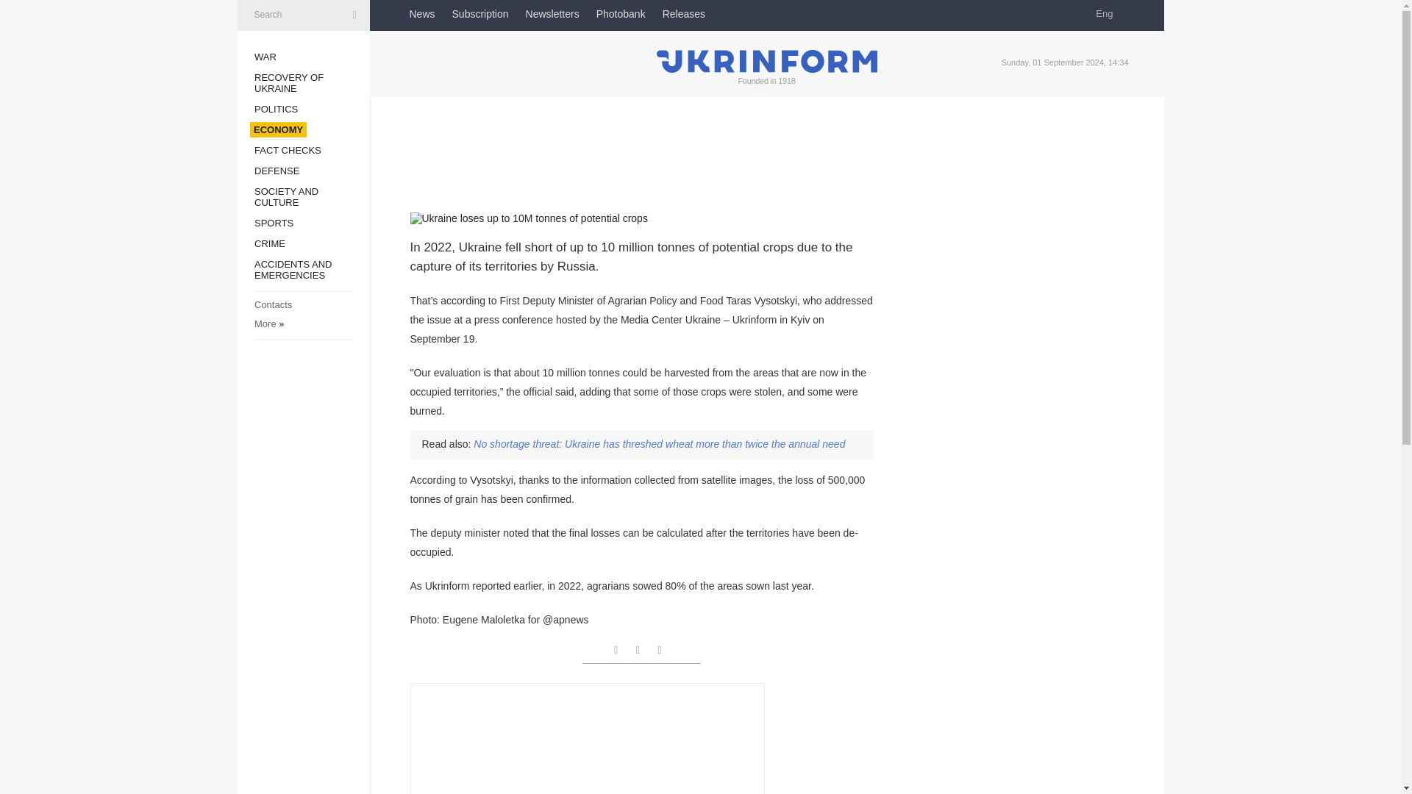 This screenshot has width=1412, height=794. I want to click on DEFENSE, so click(277, 171).